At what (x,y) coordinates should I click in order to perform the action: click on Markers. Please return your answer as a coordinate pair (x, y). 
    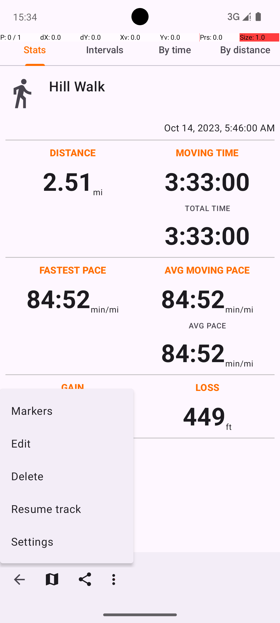
    Looking at the image, I should click on (67, 410).